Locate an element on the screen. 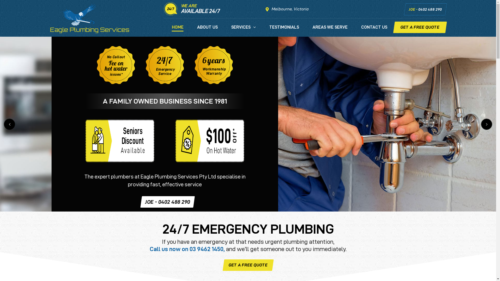 The height and width of the screenshot is (281, 500). JOE - 0402 488 290 is located at coordinates (167, 202).